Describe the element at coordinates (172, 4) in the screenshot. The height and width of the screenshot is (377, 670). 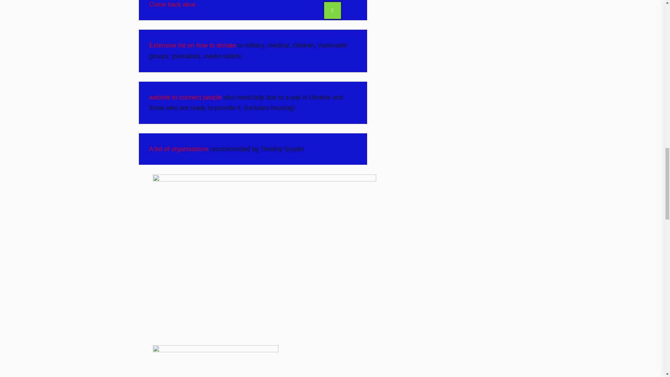
I see `Come back alive` at that location.